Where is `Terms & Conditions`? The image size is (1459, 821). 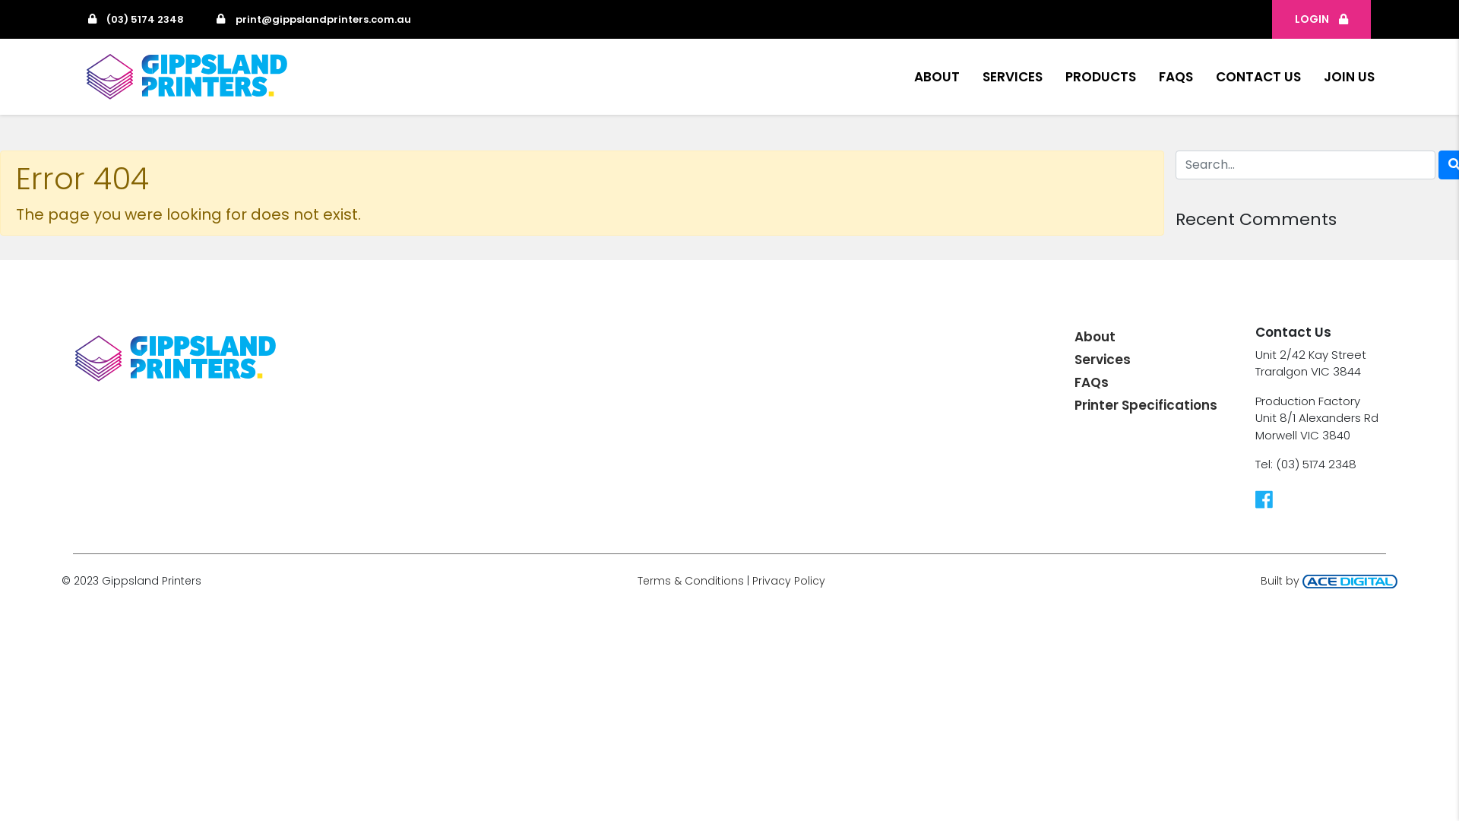 Terms & Conditions is located at coordinates (690, 581).